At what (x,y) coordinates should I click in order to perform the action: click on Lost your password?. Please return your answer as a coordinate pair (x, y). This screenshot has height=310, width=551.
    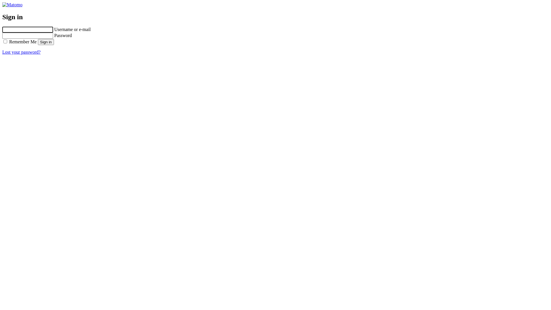
    Looking at the image, I should click on (21, 52).